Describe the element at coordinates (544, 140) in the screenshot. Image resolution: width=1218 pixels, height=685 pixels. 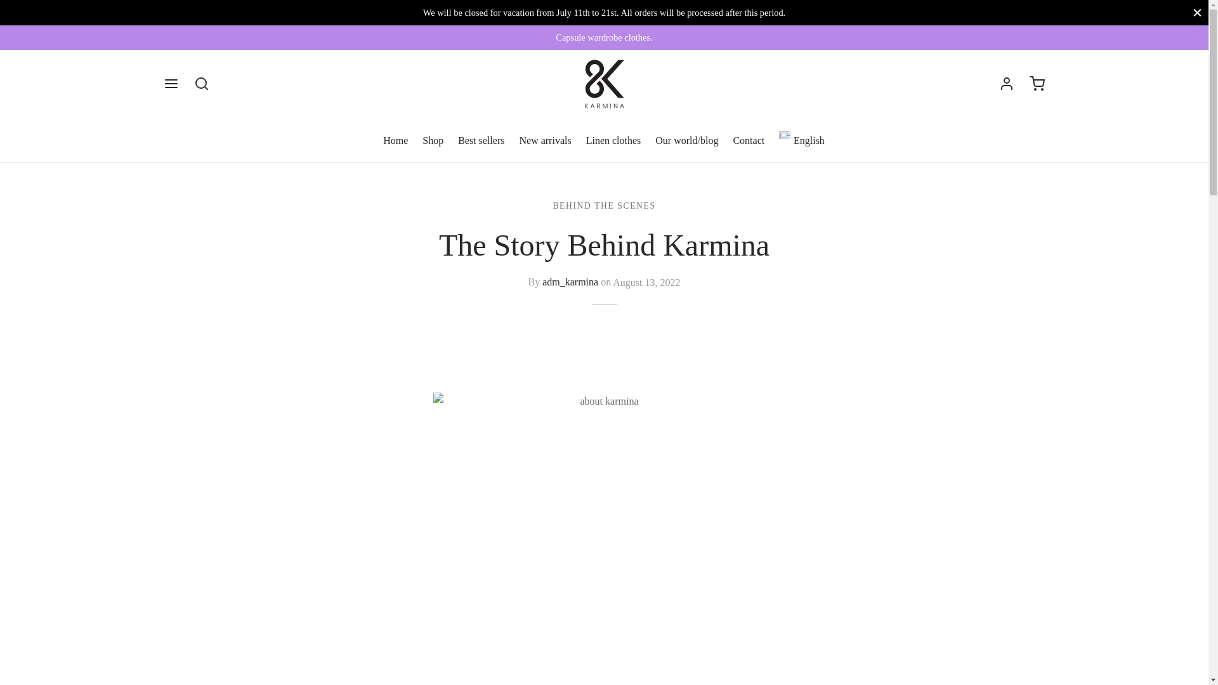
I see `New arrivals` at that location.